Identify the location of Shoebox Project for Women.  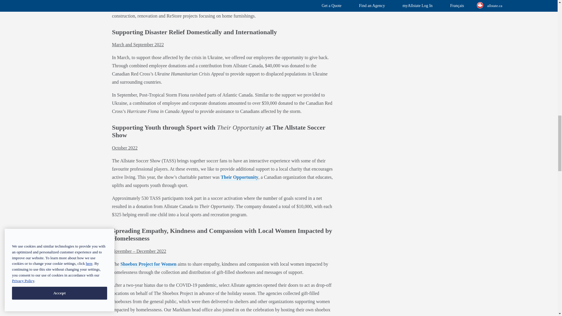
(148, 265).